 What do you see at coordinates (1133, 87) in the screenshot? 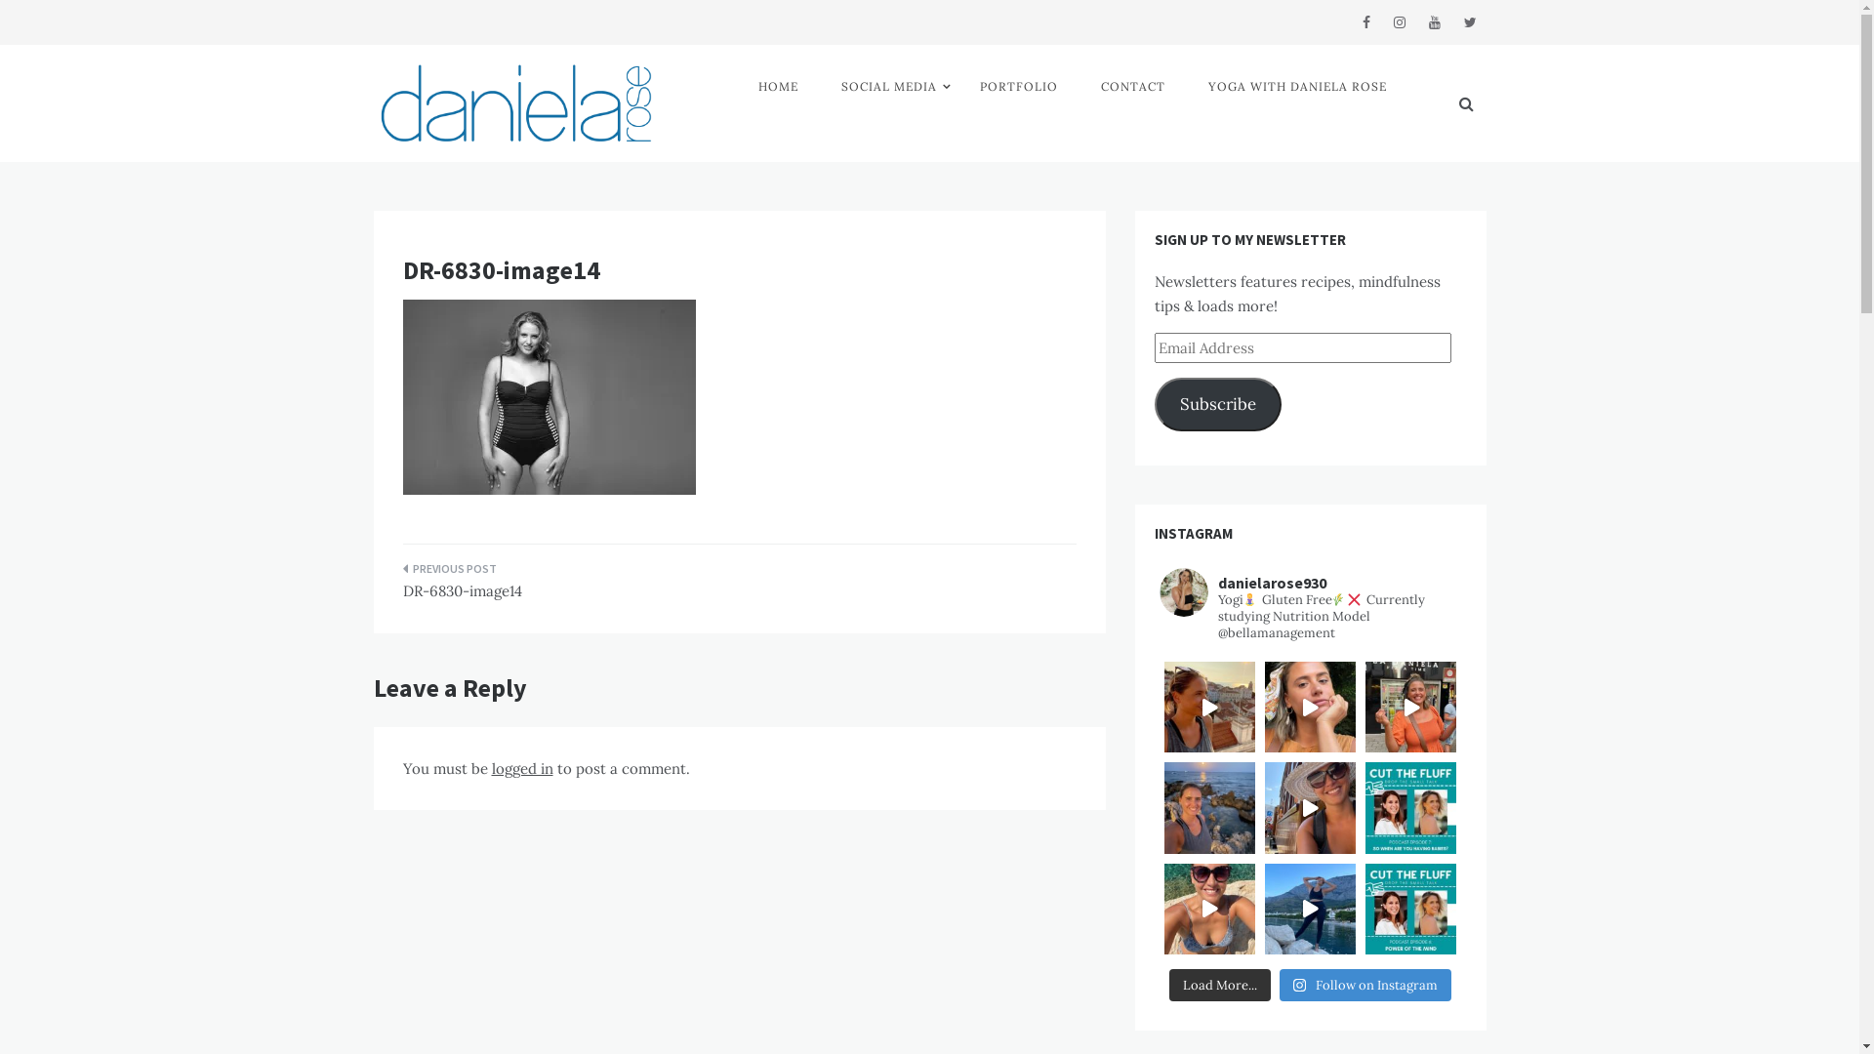
I see `CONTACT` at bounding box center [1133, 87].